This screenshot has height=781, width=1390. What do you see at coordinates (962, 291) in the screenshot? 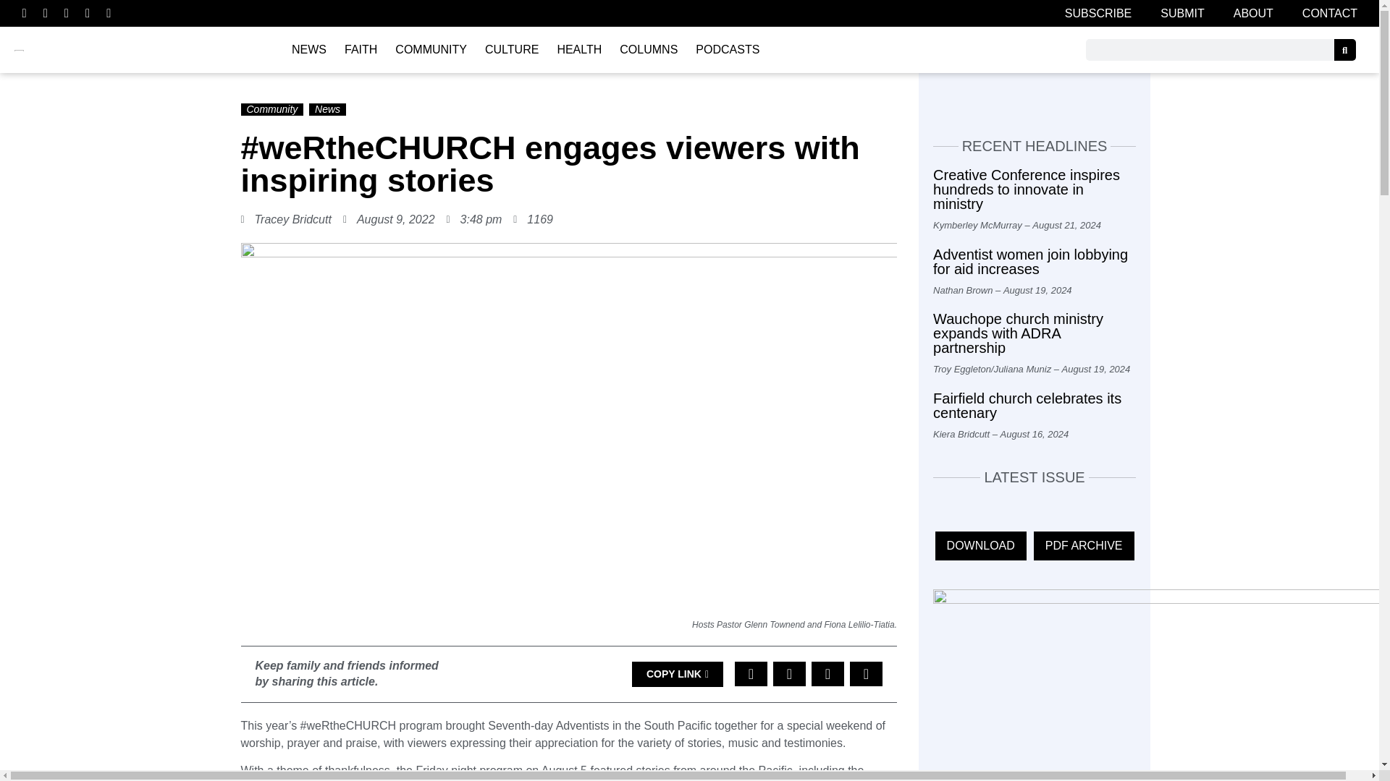
I see `Posts by Nathan Brown` at bounding box center [962, 291].